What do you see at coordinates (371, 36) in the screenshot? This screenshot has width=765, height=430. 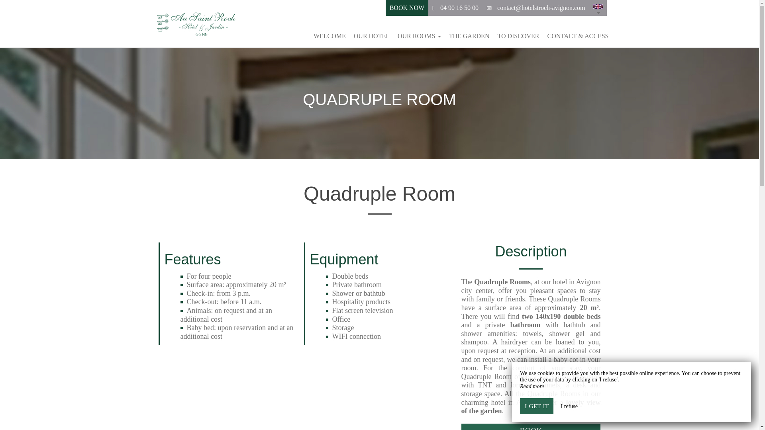 I see `OUR HOTEL` at bounding box center [371, 36].